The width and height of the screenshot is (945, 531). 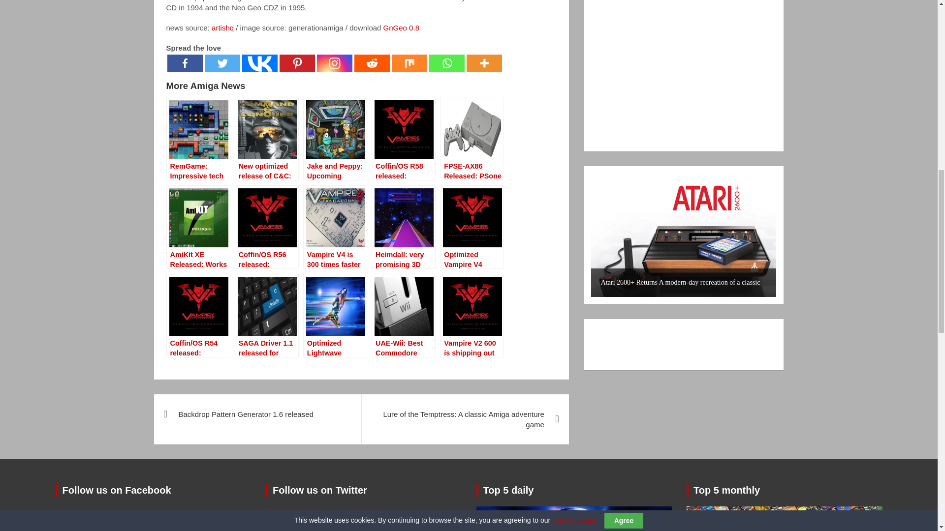 What do you see at coordinates (404, 227) in the screenshot?
I see `Heimdall: very promising 3D racing game for Vampire users` at bounding box center [404, 227].